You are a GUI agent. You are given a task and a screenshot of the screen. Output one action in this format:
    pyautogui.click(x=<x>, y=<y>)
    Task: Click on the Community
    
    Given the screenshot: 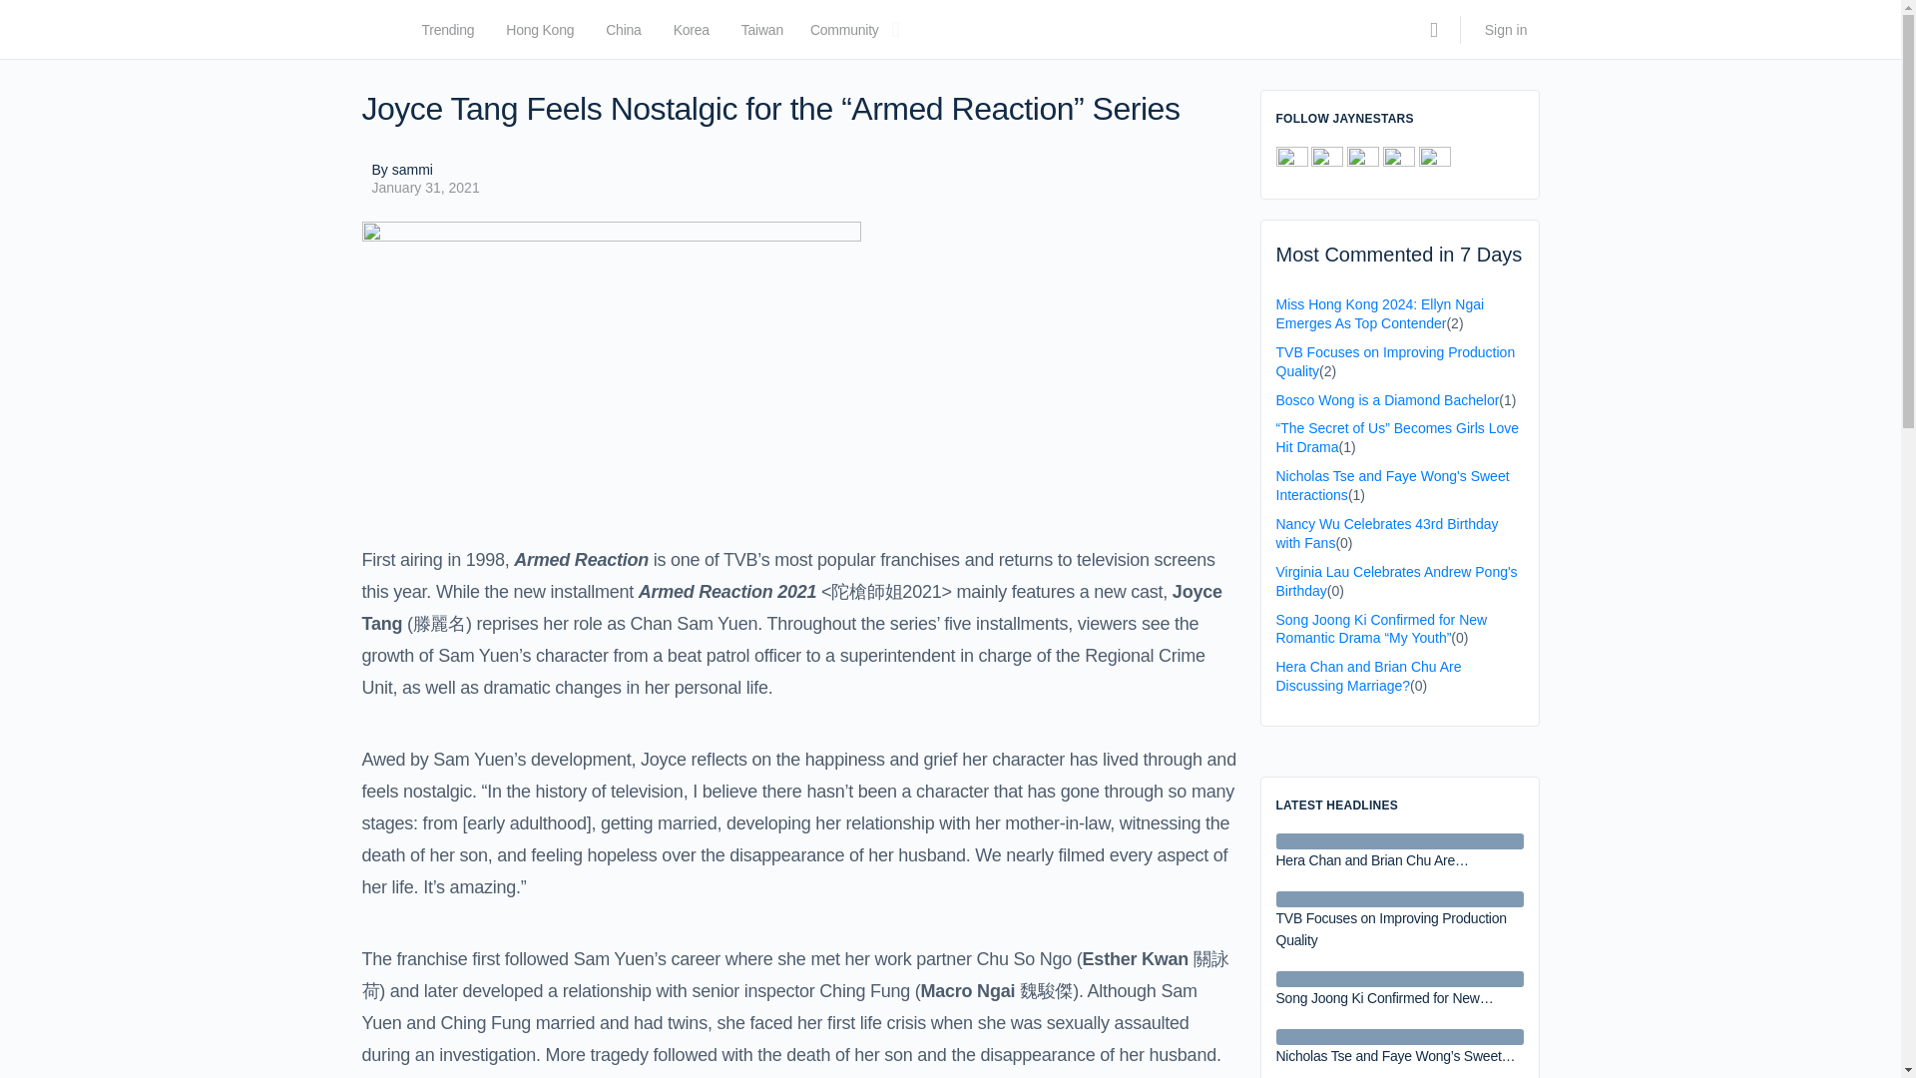 What is the action you would take?
    pyautogui.click(x=844, y=34)
    